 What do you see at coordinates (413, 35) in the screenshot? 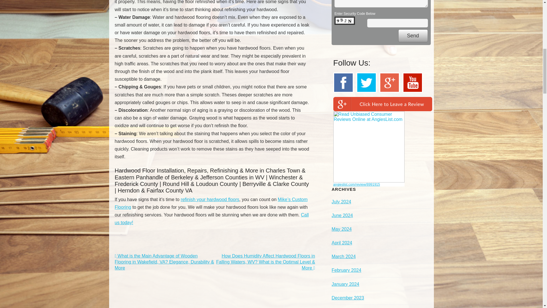
I see `Send` at bounding box center [413, 35].